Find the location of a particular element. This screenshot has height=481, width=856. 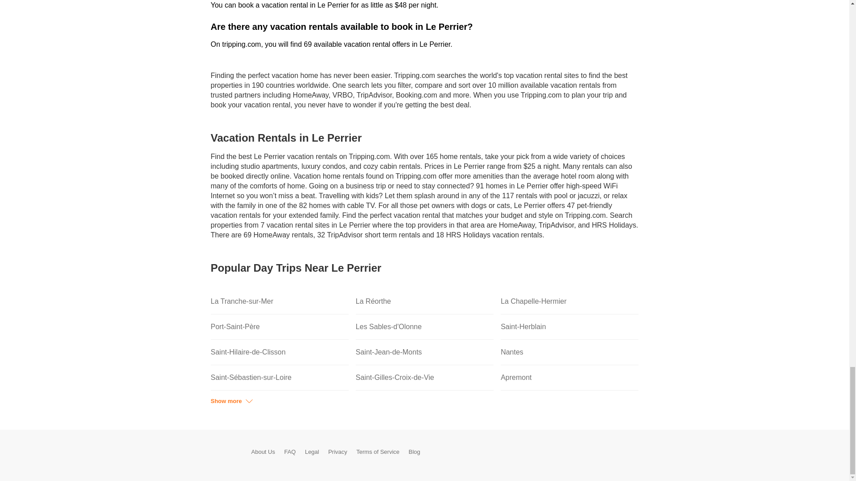

Saint-Gilles-Croix-de-Vie is located at coordinates (424, 378).